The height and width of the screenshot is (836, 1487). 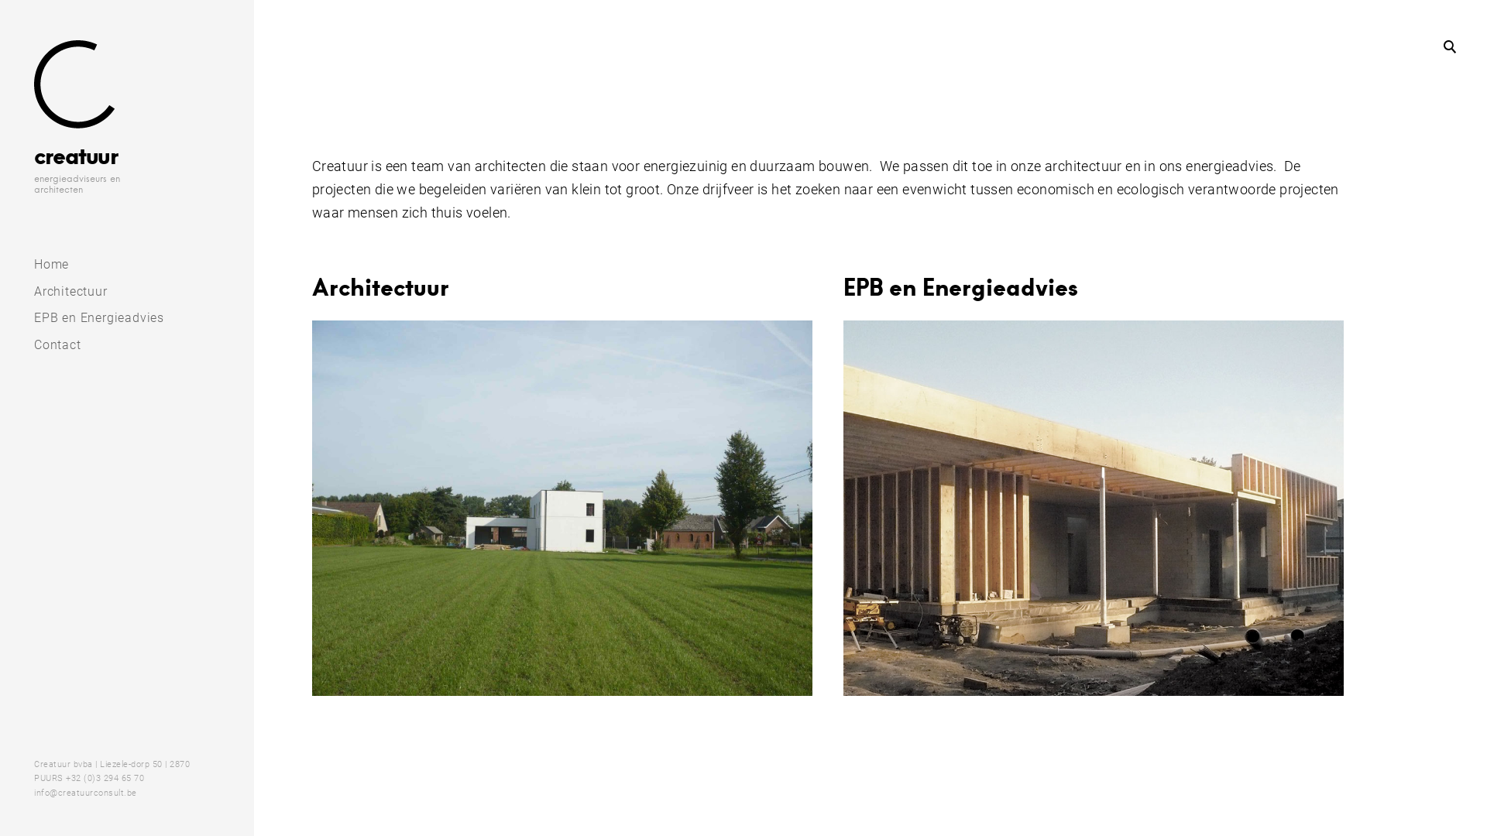 What do you see at coordinates (381, 287) in the screenshot?
I see `Architectuur` at bounding box center [381, 287].